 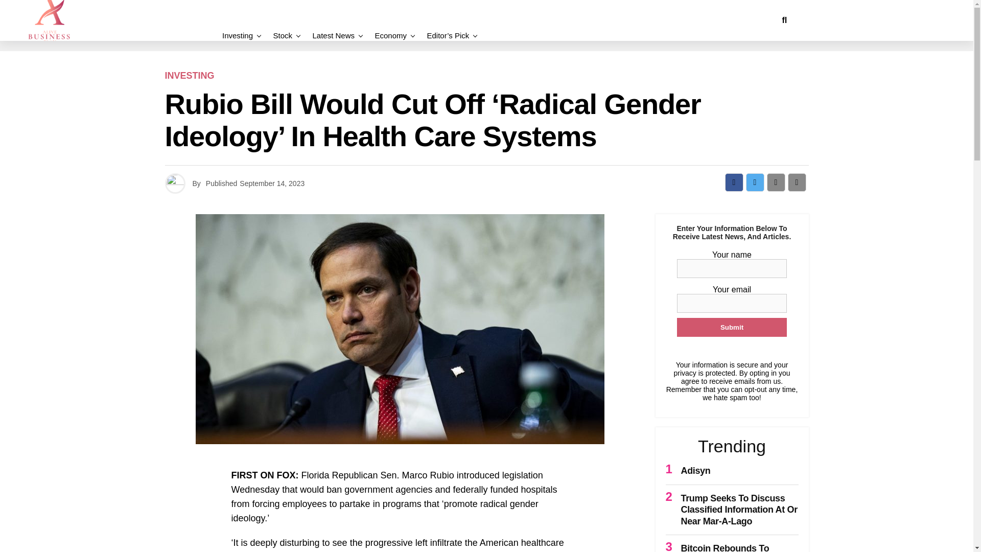 I want to click on Share on Facebook, so click(x=734, y=182).